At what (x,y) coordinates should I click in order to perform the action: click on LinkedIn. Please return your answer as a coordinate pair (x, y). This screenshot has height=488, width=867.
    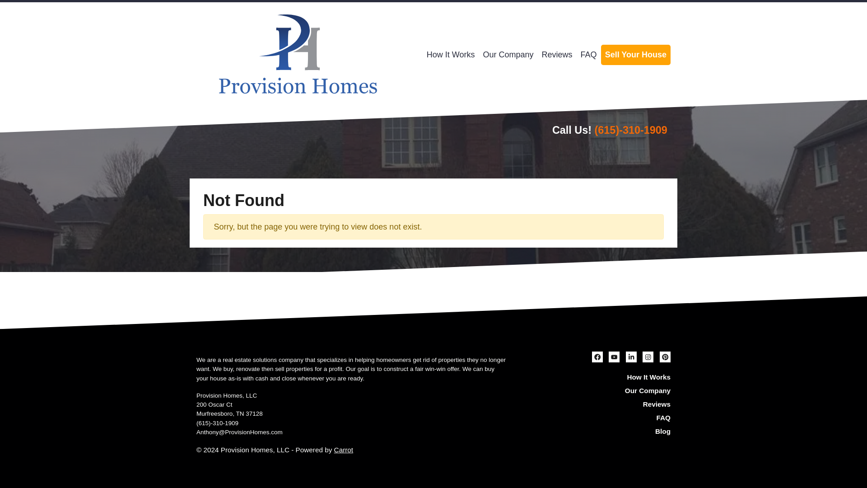
    Looking at the image, I should click on (631, 357).